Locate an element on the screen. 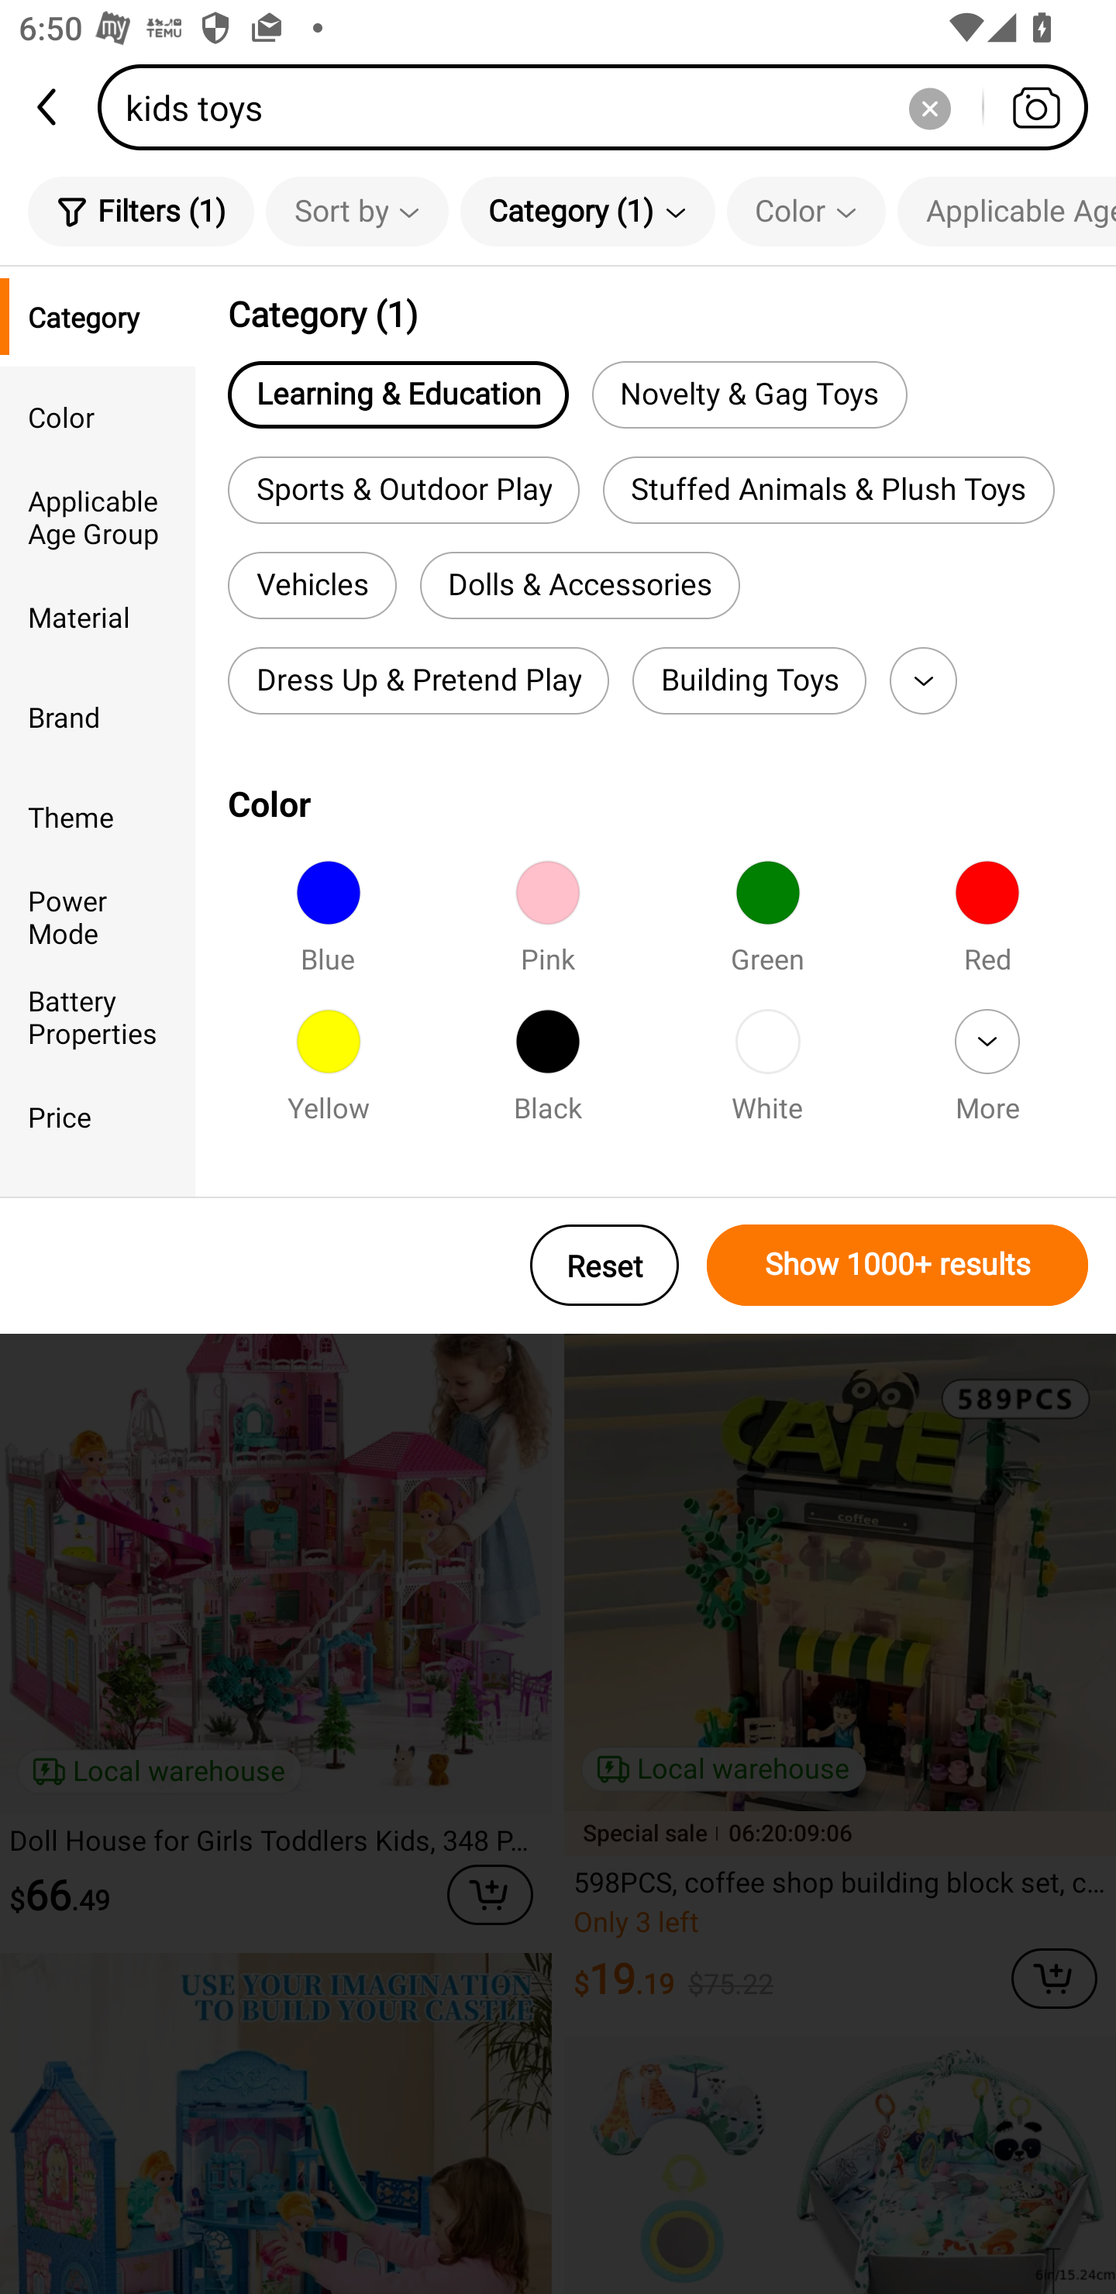 This screenshot has height=2294, width=1116. Building Toys is located at coordinates (749, 680).